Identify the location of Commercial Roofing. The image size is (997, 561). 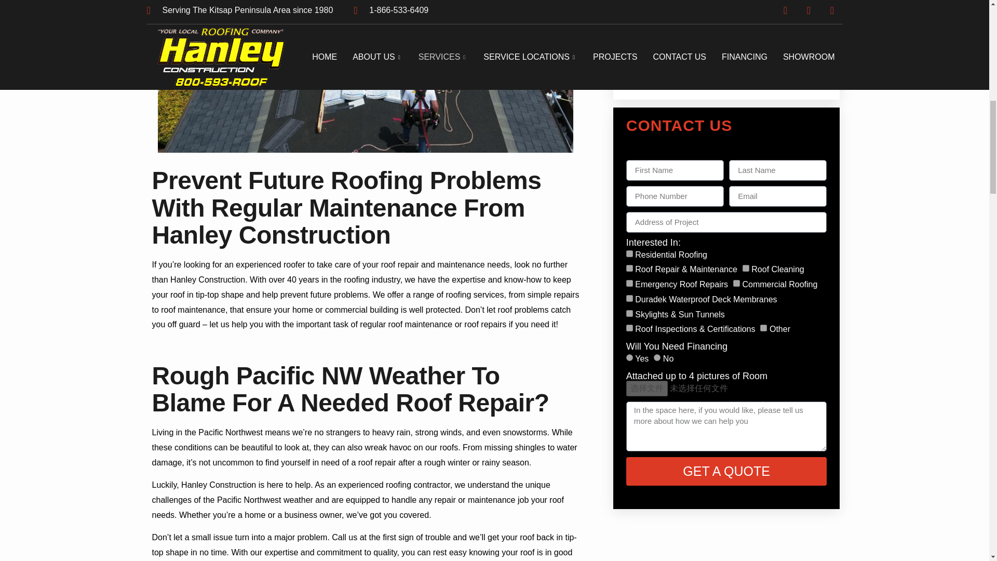
(736, 283).